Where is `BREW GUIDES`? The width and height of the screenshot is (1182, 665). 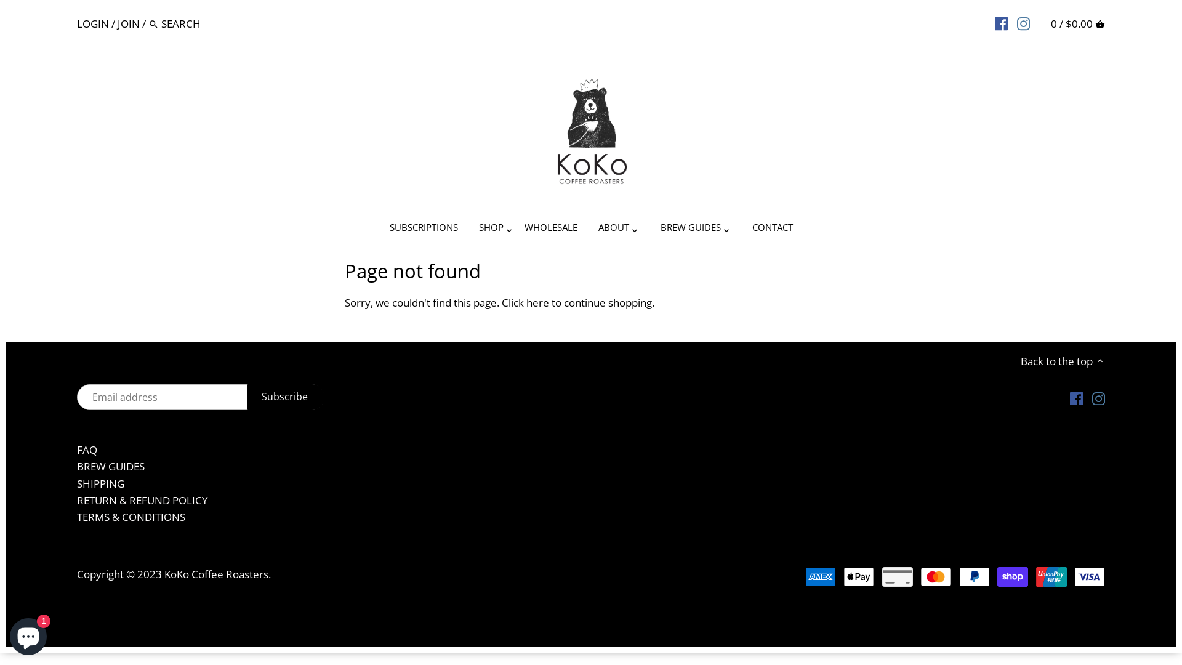 BREW GUIDES is located at coordinates (691, 230).